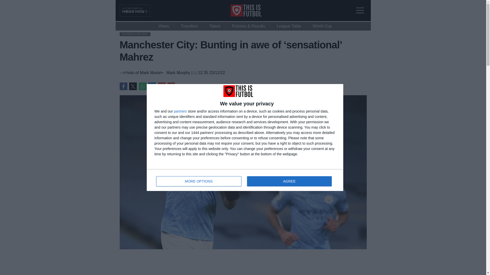  What do you see at coordinates (180, 111) in the screenshot?
I see `partners` at bounding box center [180, 111].